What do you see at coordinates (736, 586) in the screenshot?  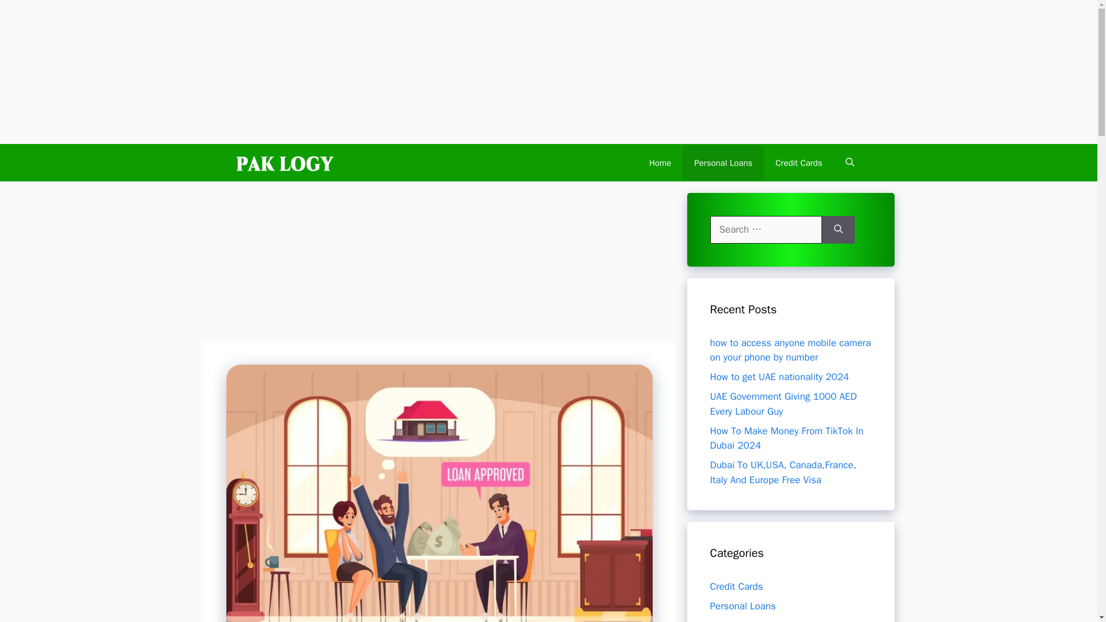 I see `Credit Cards` at bounding box center [736, 586].